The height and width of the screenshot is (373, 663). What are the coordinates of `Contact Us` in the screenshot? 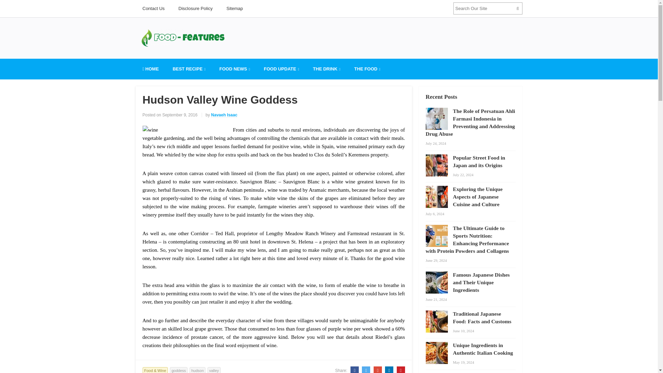 It's located at (153, 8).